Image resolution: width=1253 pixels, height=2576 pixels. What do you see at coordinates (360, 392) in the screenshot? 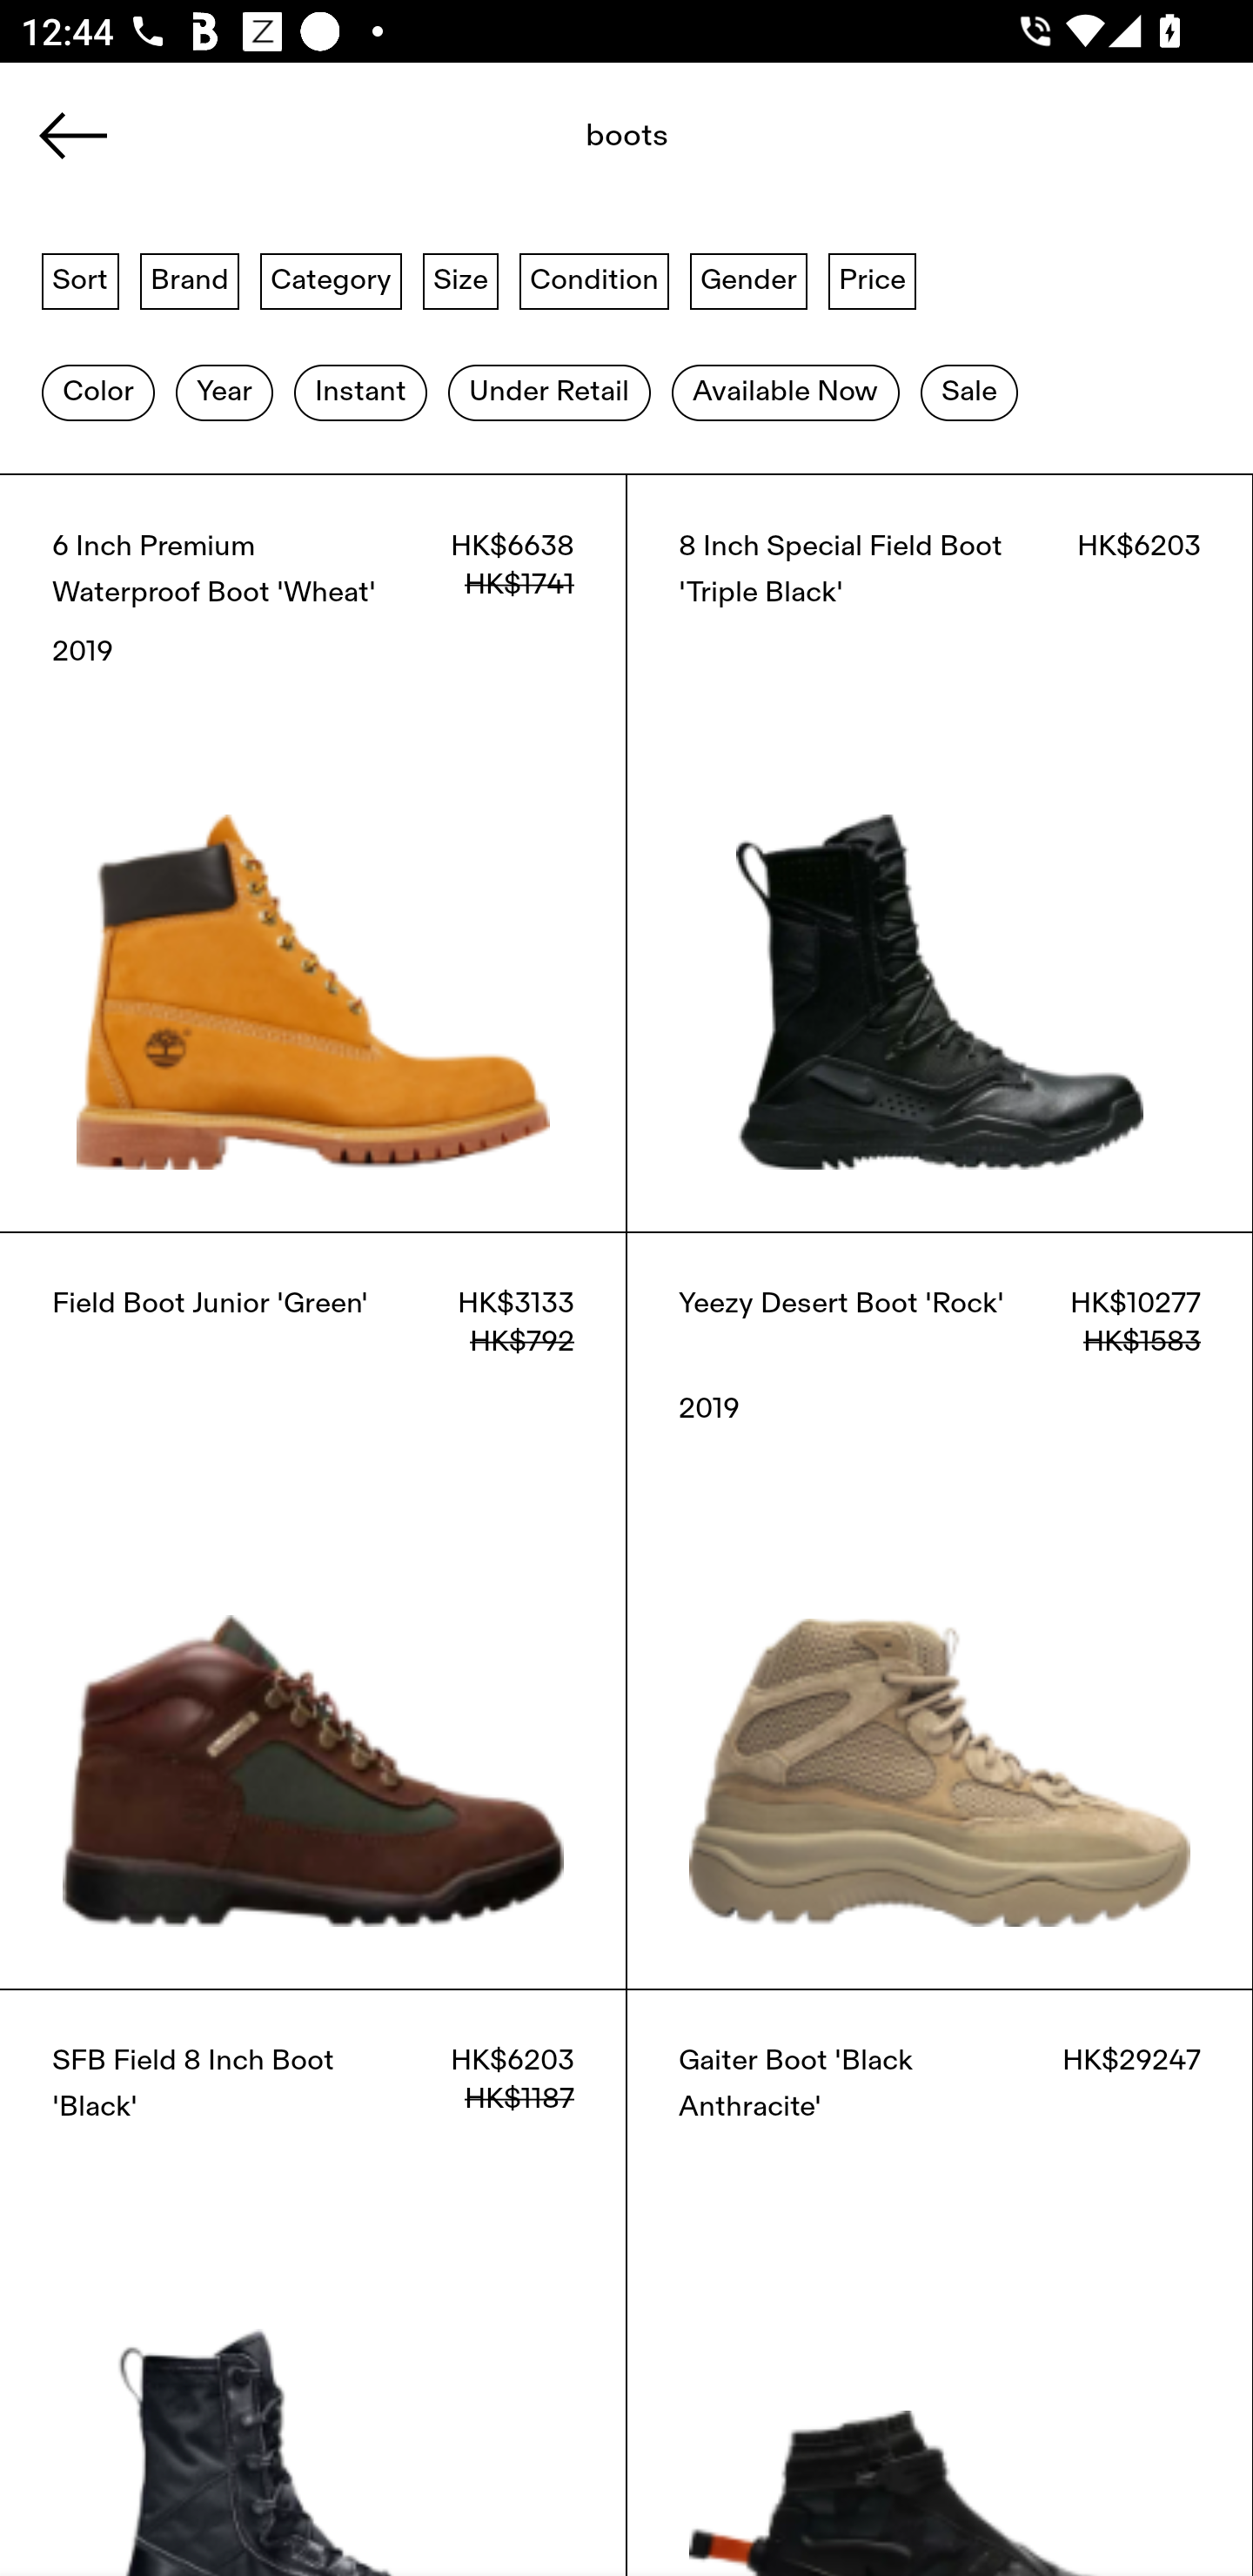
I see `Instant` at bounding box center [360, 392].